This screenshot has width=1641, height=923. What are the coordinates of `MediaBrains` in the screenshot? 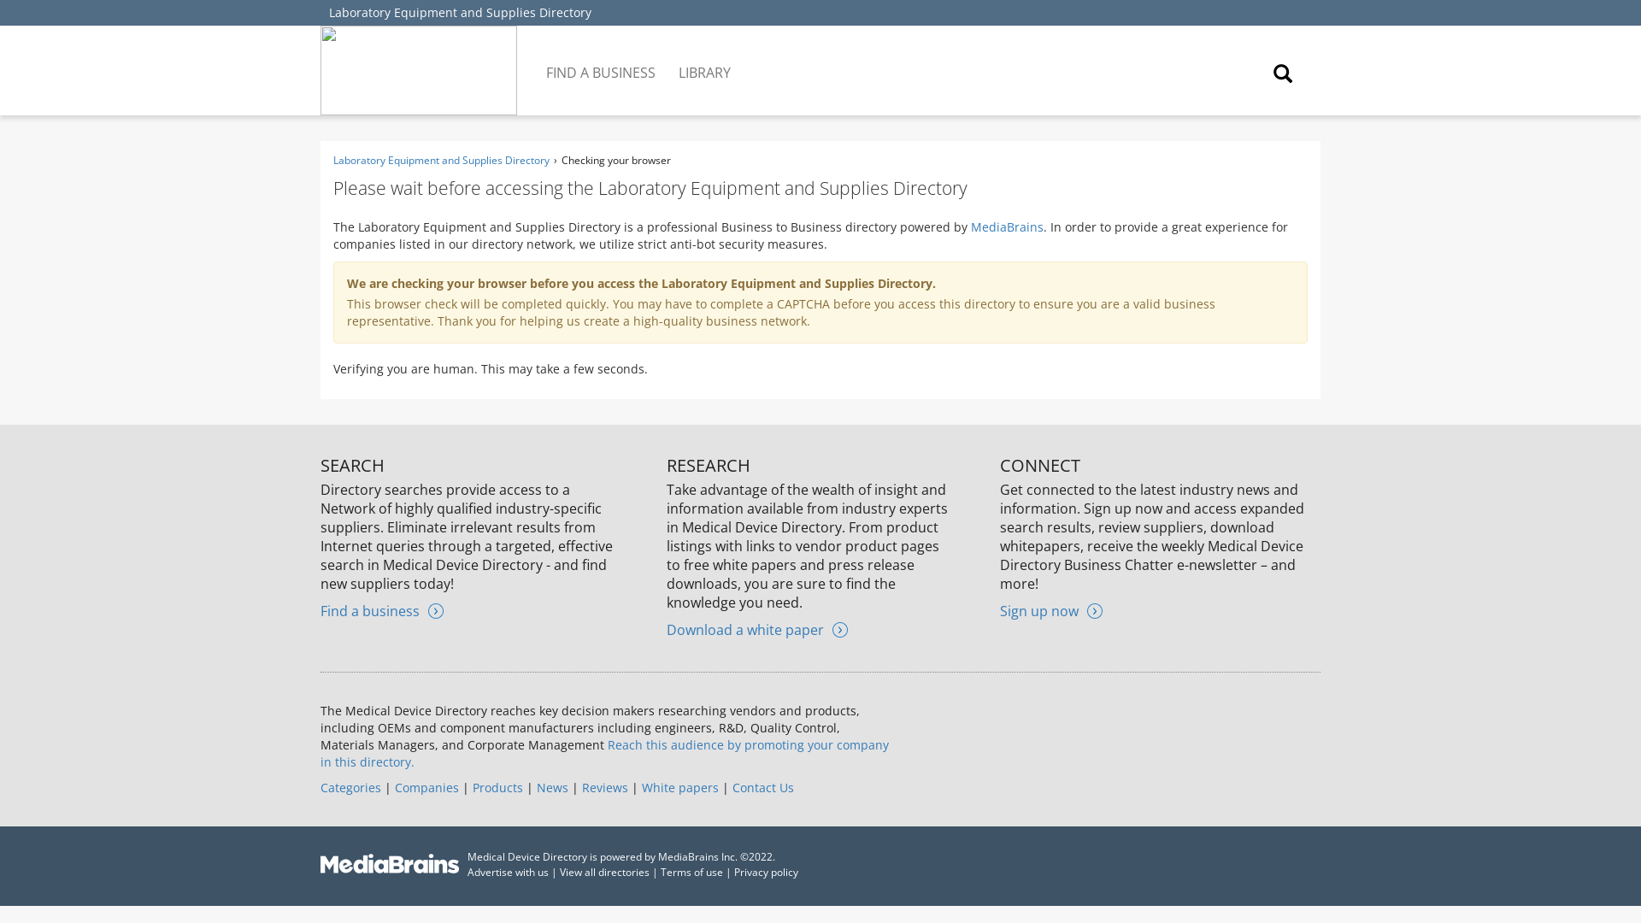 It's located at (1007, 226).